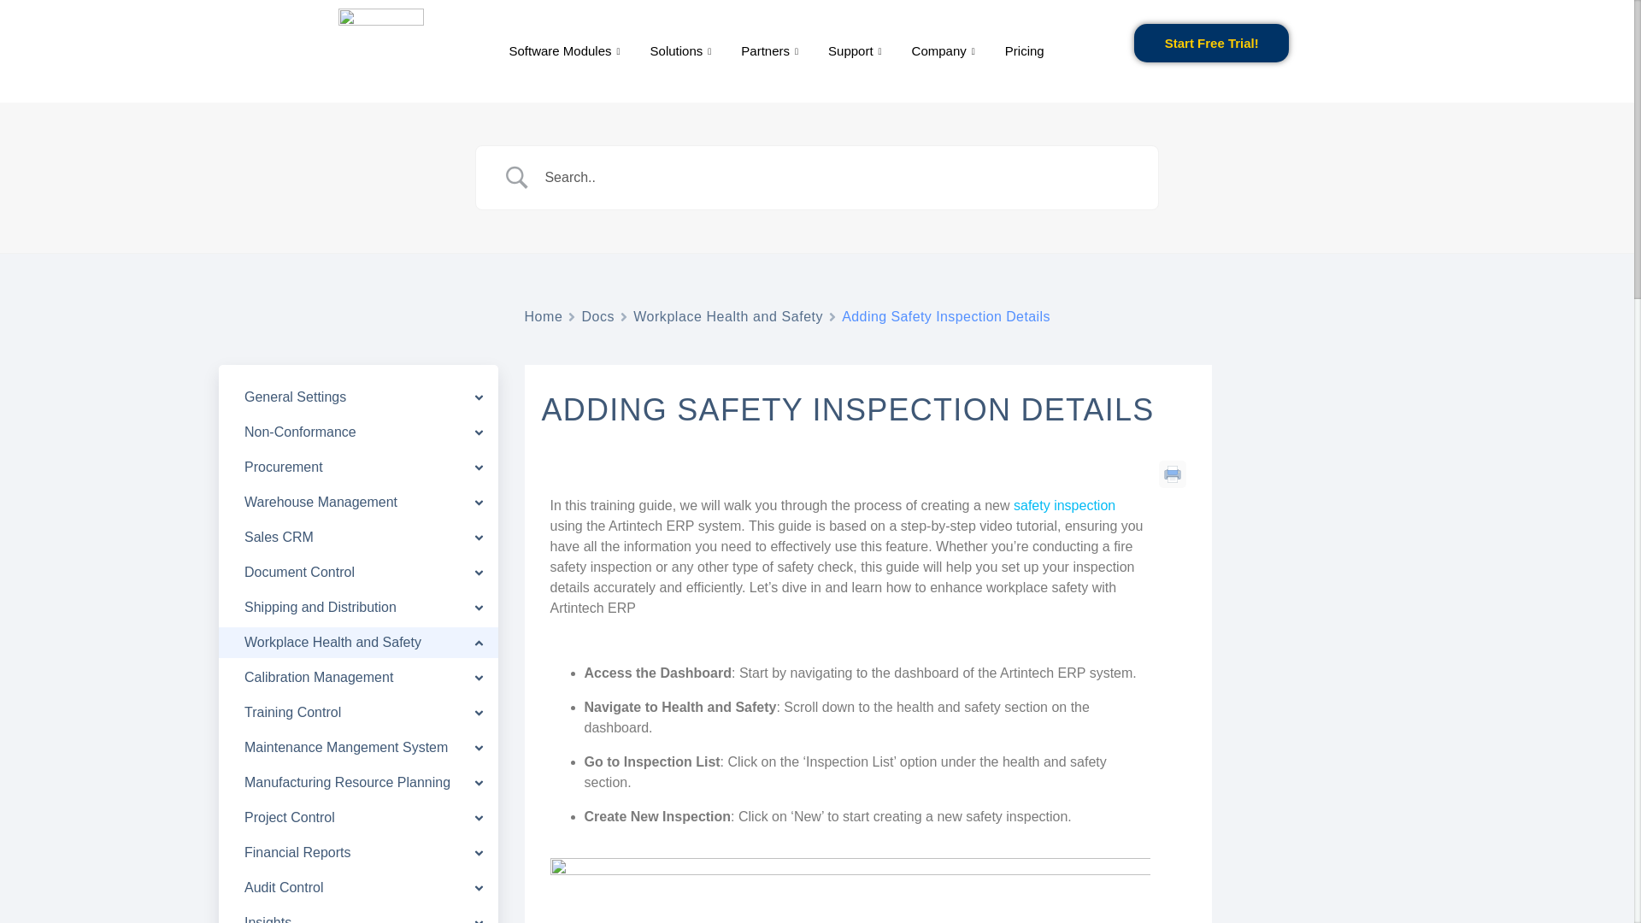 The height and width of the screenshot is (923, 1641). What do you see at coordinates (772, 51) in the screenshot?
I see `Partners` at bounding box center [772, 51].